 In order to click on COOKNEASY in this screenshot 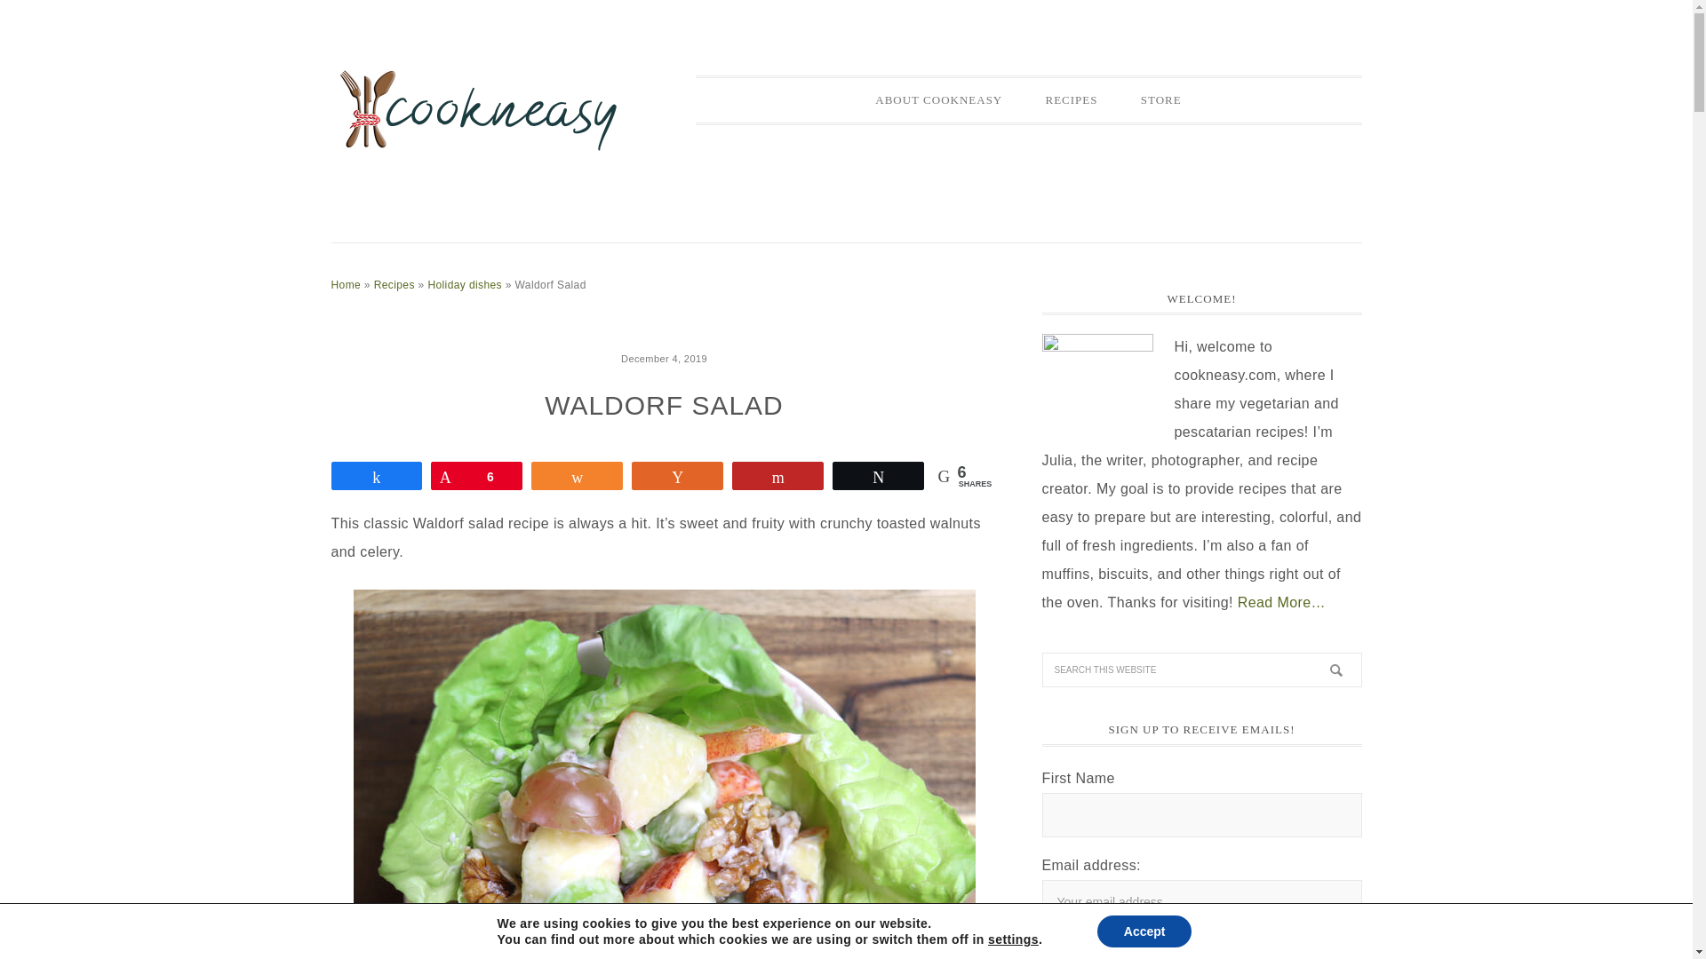, I will do `click(477, 109)`.